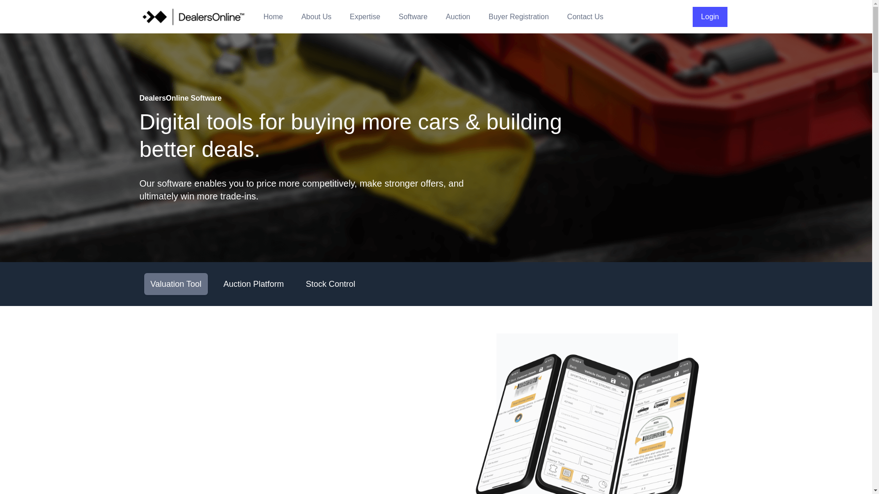  Describe the element at coordinates (458, 17) in the screenshot. I see `Auction` at that location.